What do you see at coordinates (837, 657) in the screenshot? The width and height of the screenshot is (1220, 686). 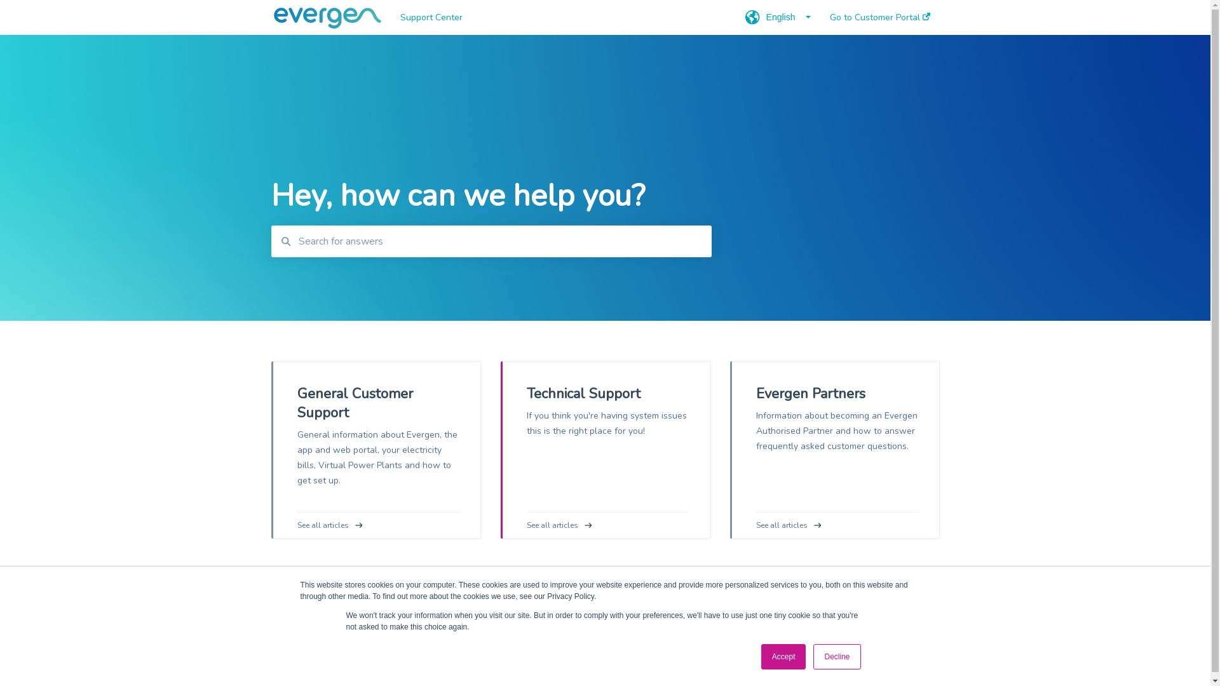 I see `Decline` at bounding box center [837, 657].